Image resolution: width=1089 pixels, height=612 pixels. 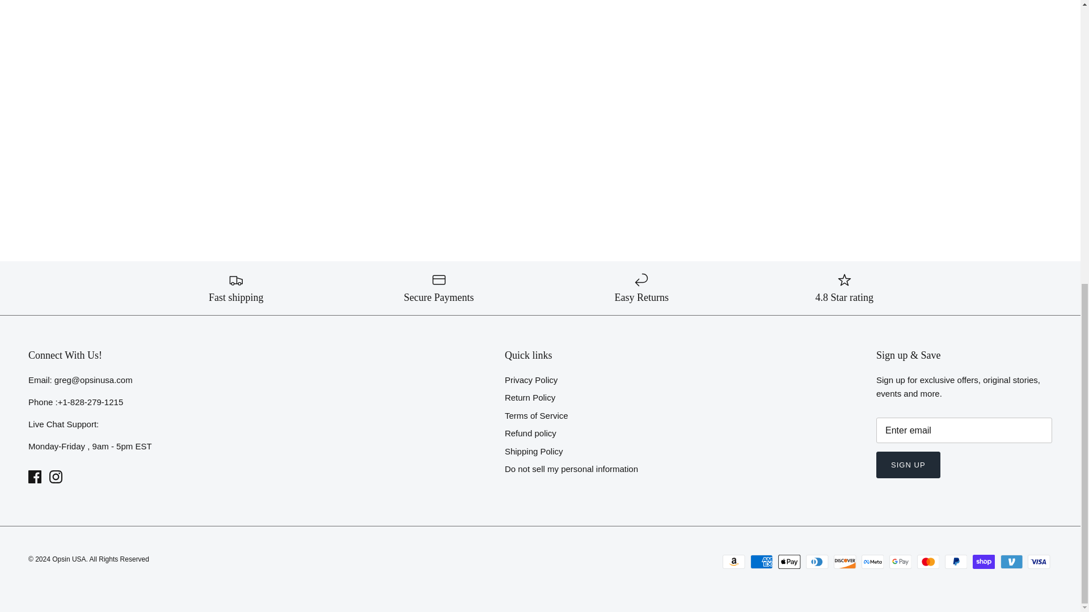 What do you see at coordinates (928, 562) in the screenshot?
I see `Mastercard` at bounding box center [928, 562].